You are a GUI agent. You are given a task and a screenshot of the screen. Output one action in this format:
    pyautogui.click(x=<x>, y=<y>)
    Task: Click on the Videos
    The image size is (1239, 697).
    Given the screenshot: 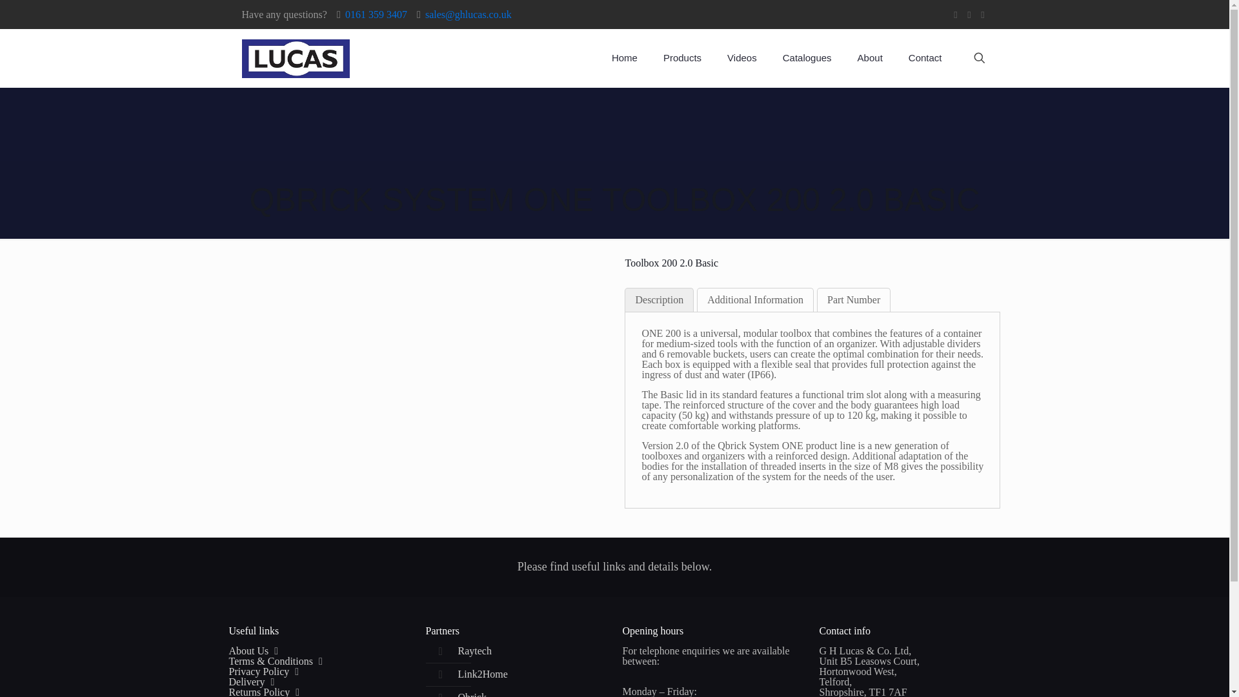 What is the action you would take?
    pyautogui.click(x=742, y=58)
    